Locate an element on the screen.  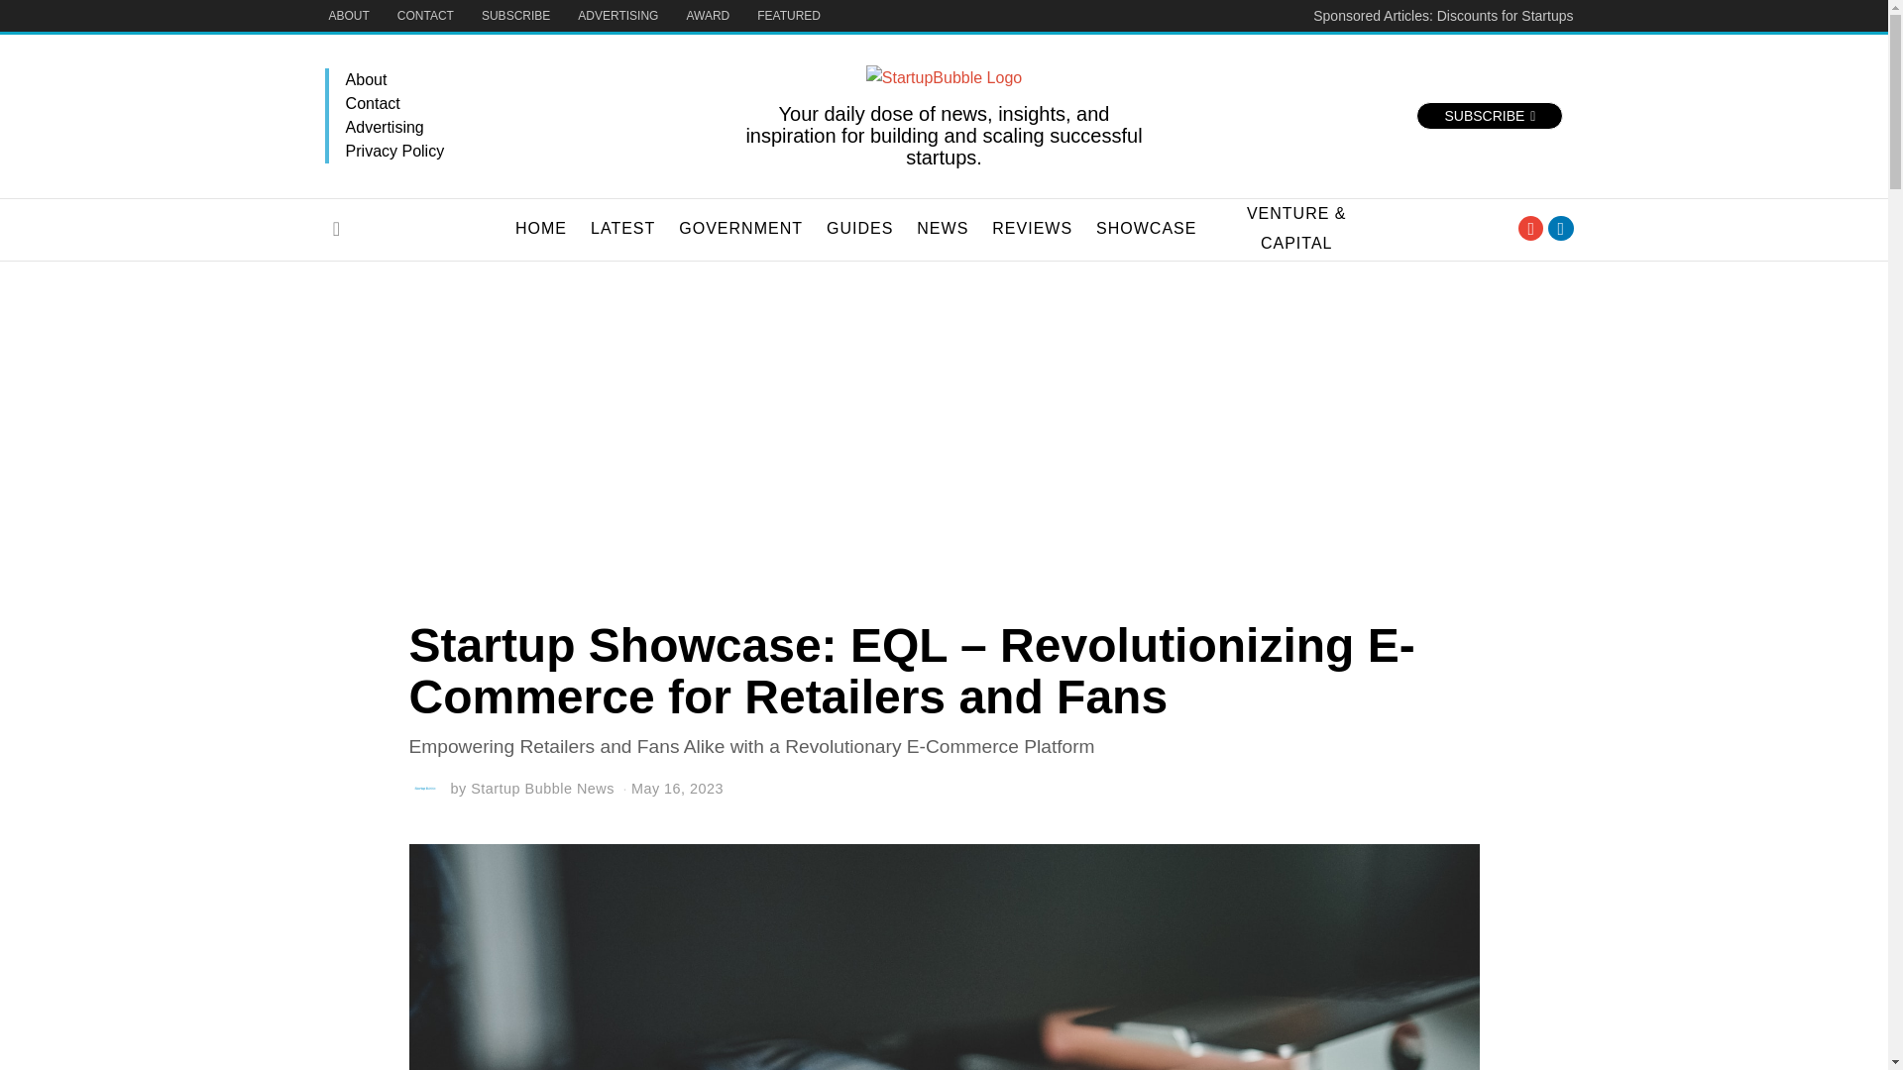
StartupBubble Logo is located at coordinates (944, 77).